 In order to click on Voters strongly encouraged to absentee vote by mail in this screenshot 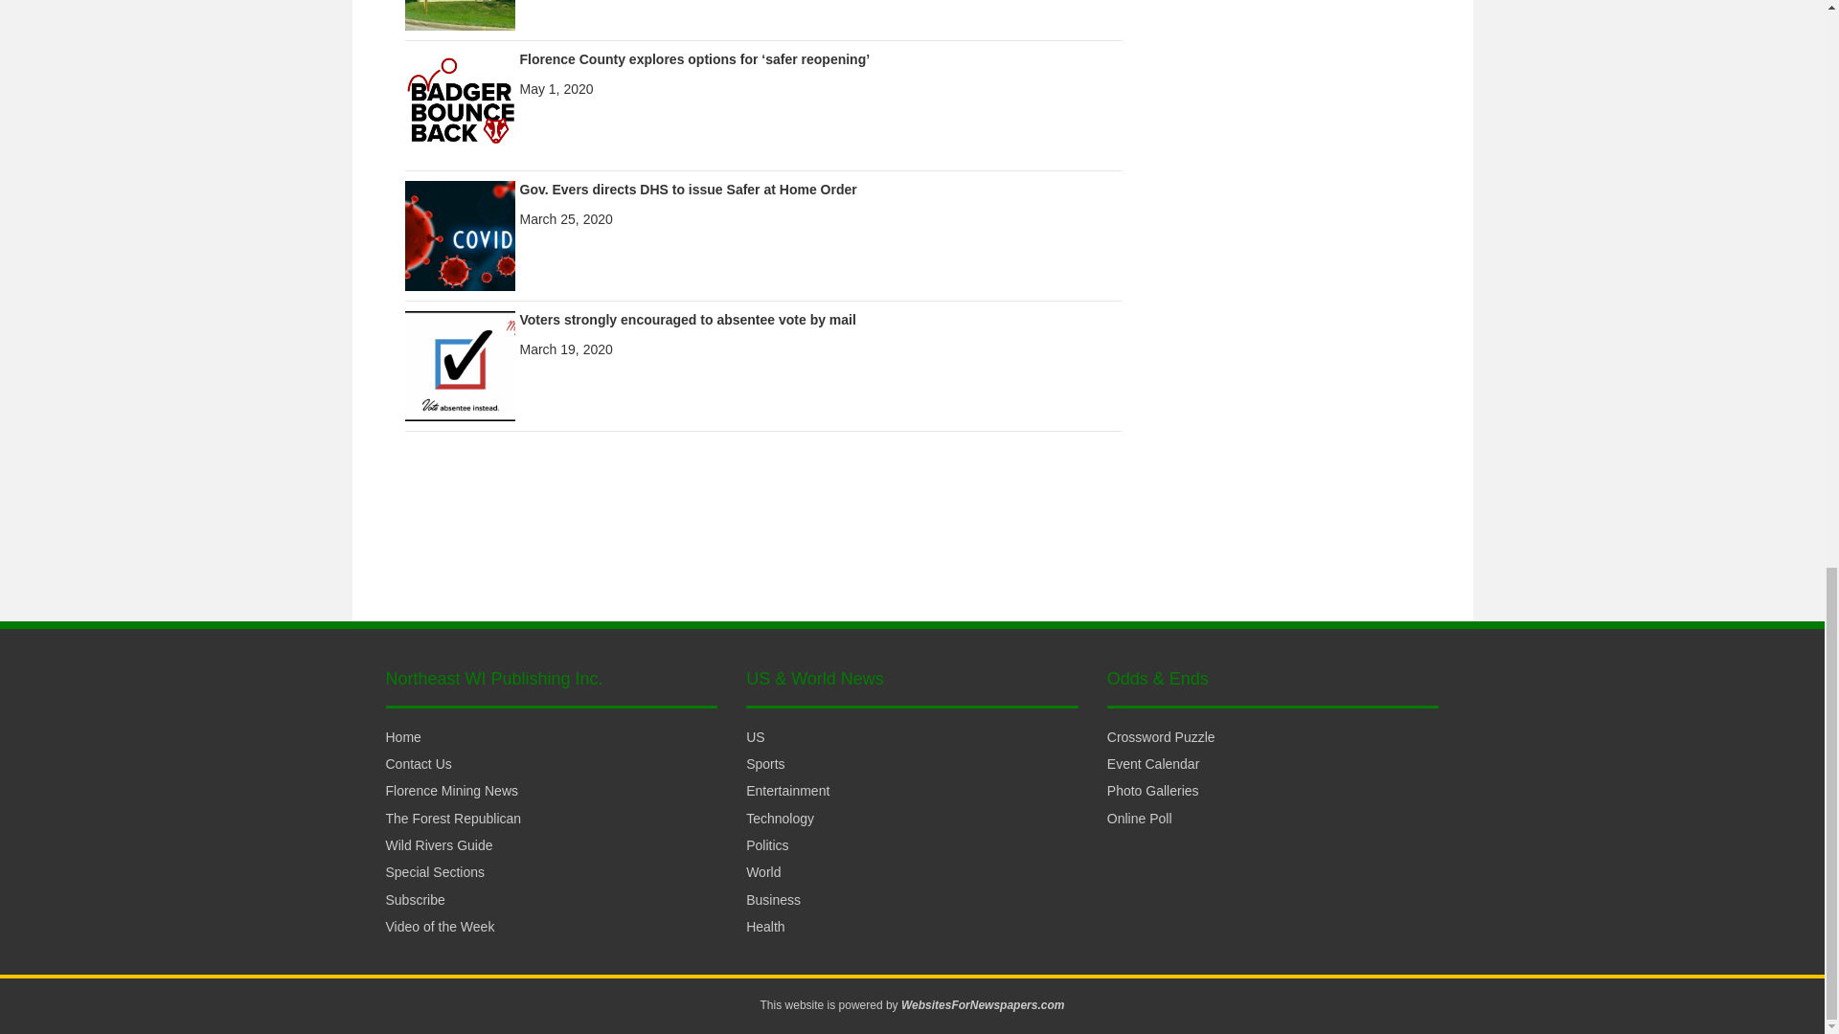, I will do `click(686, 320)`.